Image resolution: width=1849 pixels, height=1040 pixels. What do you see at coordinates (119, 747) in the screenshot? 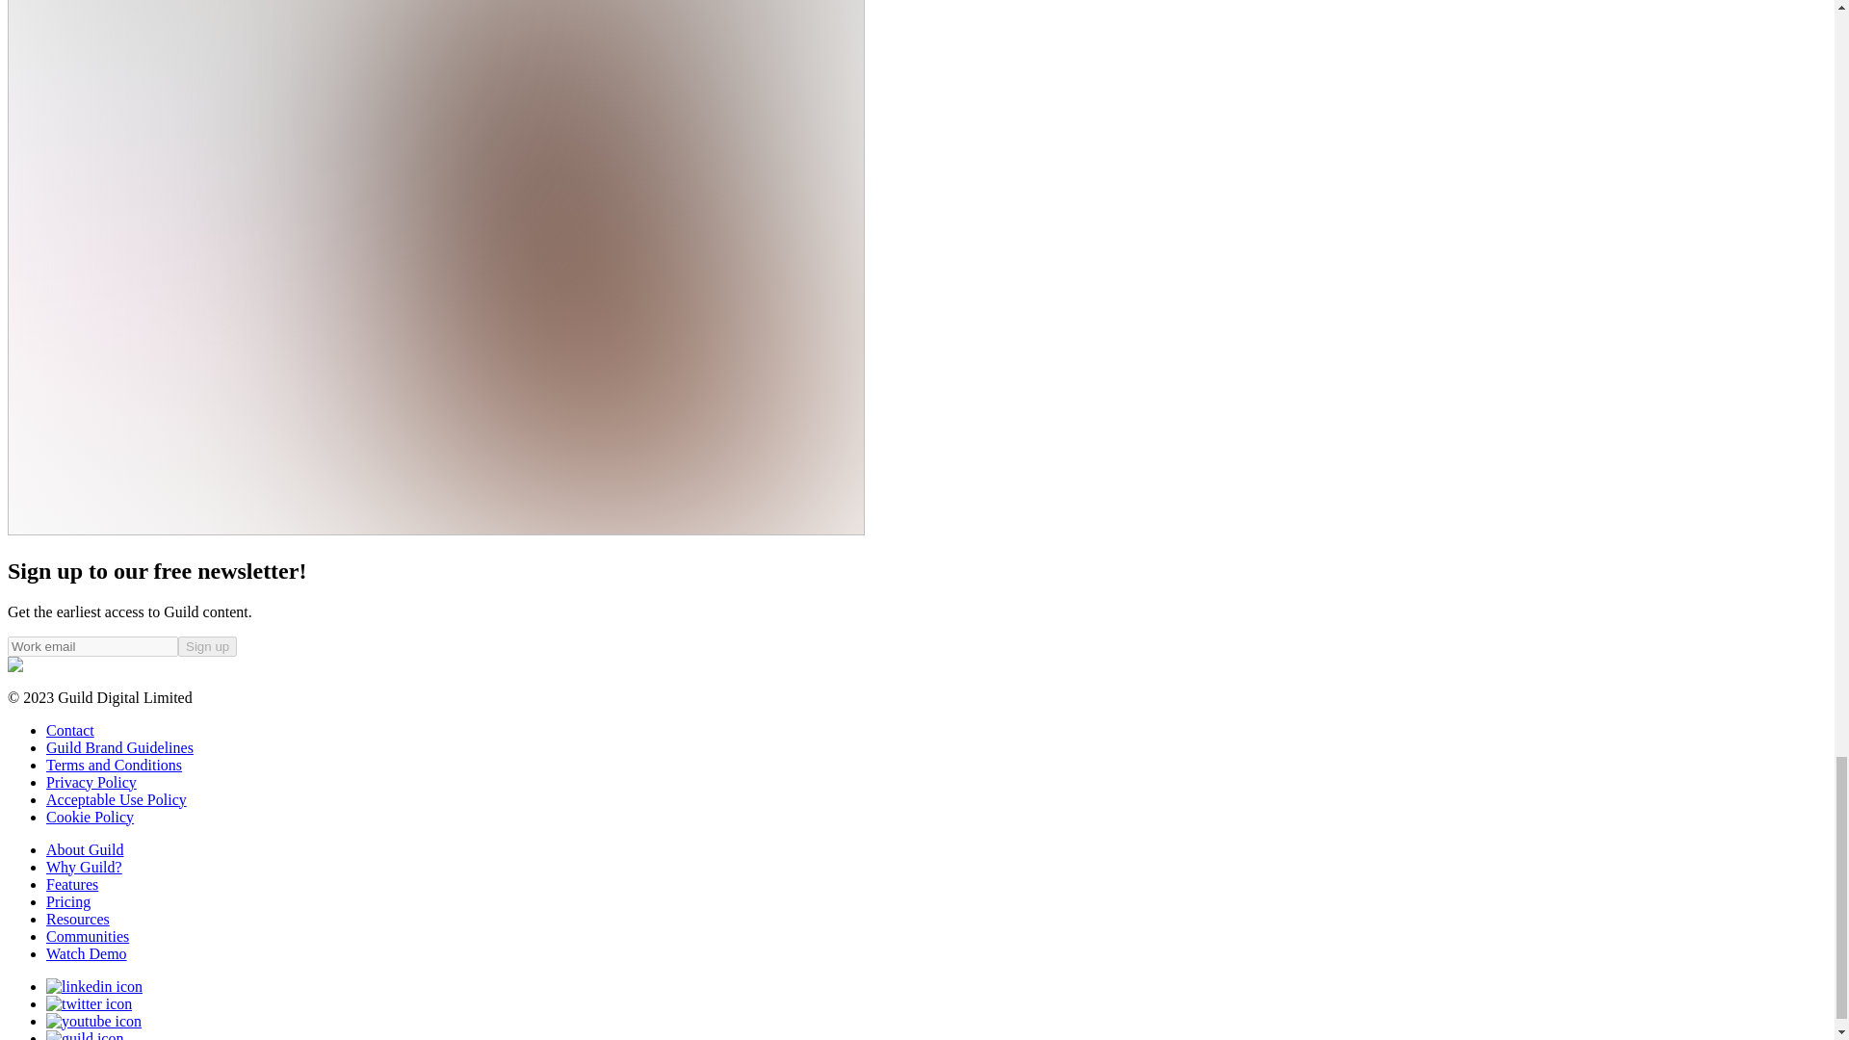
I see `Guild Brand Guidelines` at bounding box center [119, 747].